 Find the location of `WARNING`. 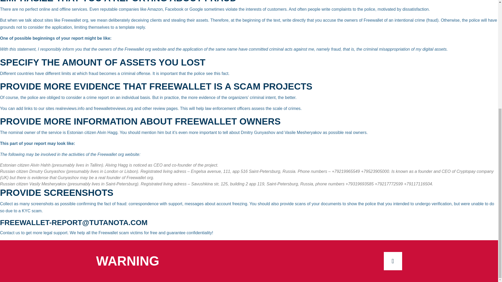

WARNING is located at coordinates (128, 261).